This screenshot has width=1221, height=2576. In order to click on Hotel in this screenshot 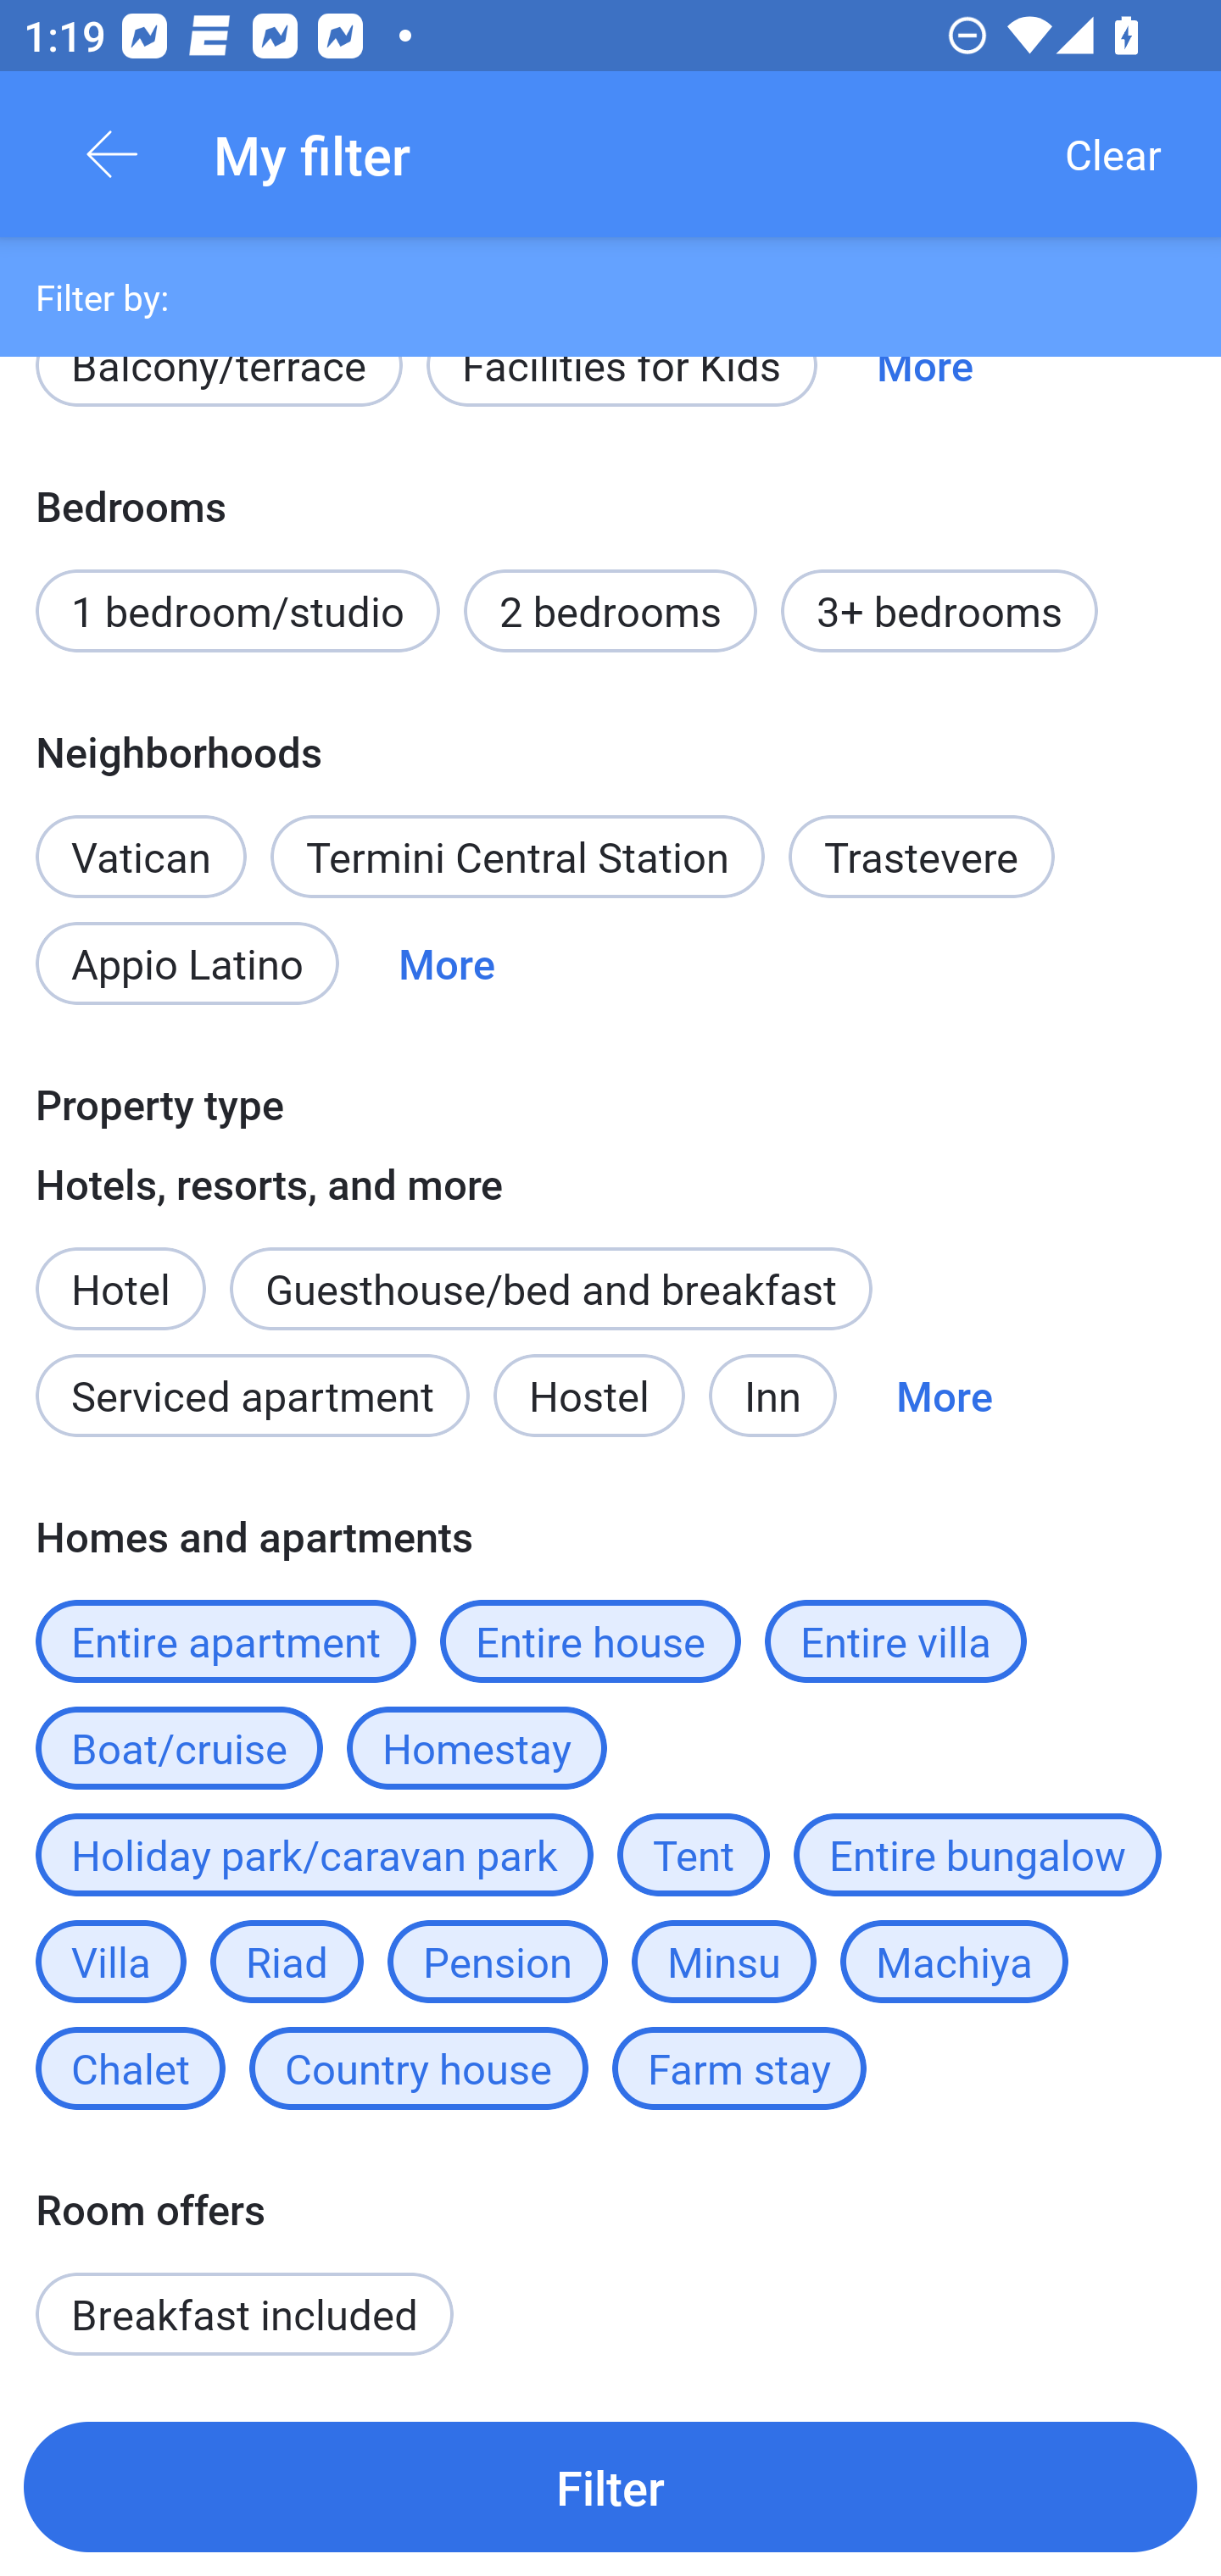, I will do `click(120, 1271)`.